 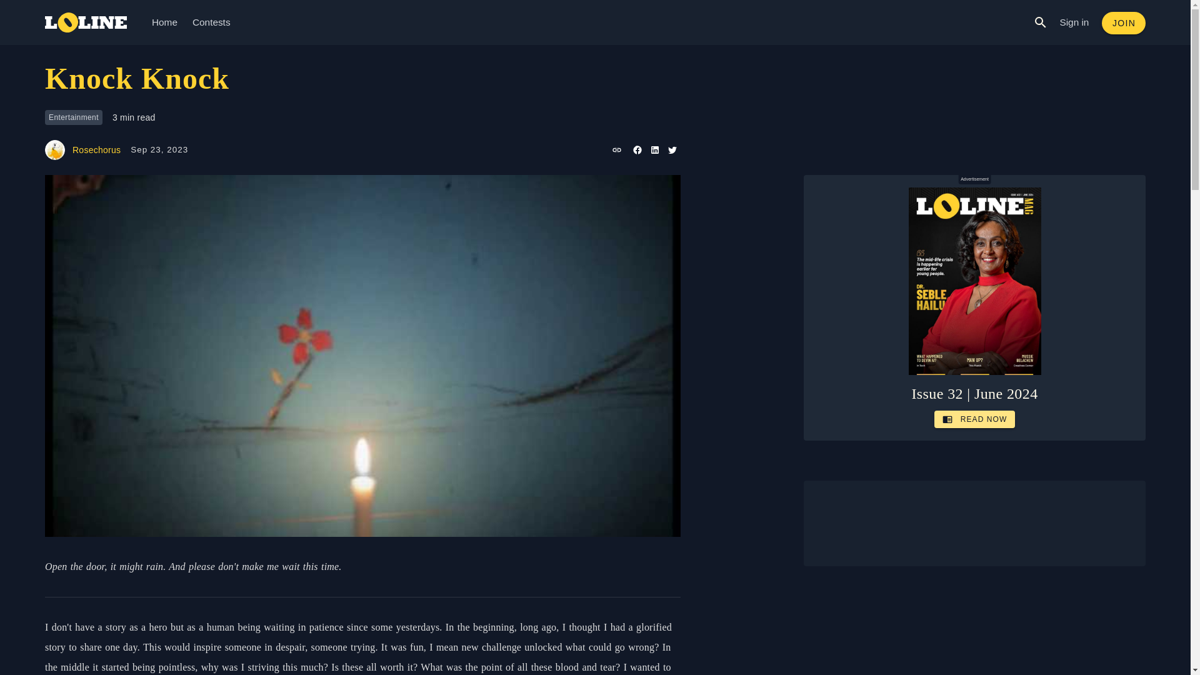 I want to click on Home, so click(x=164, y=22).